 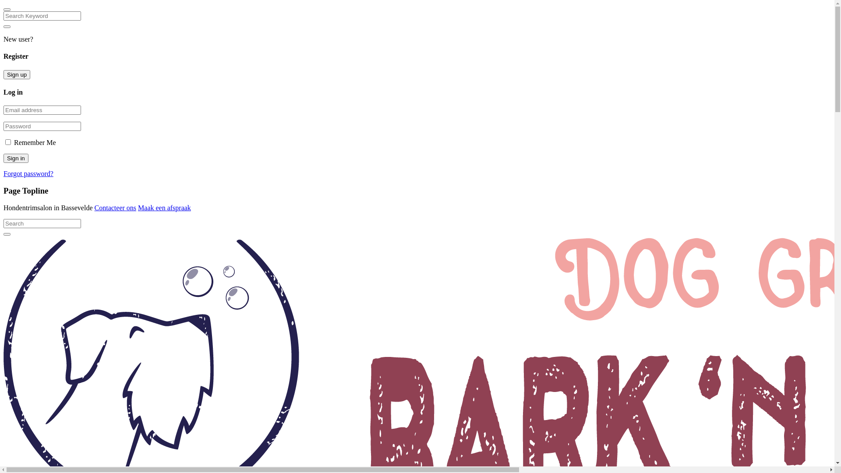 I want to click on Contacteer ons, so click(x=116, y=208).